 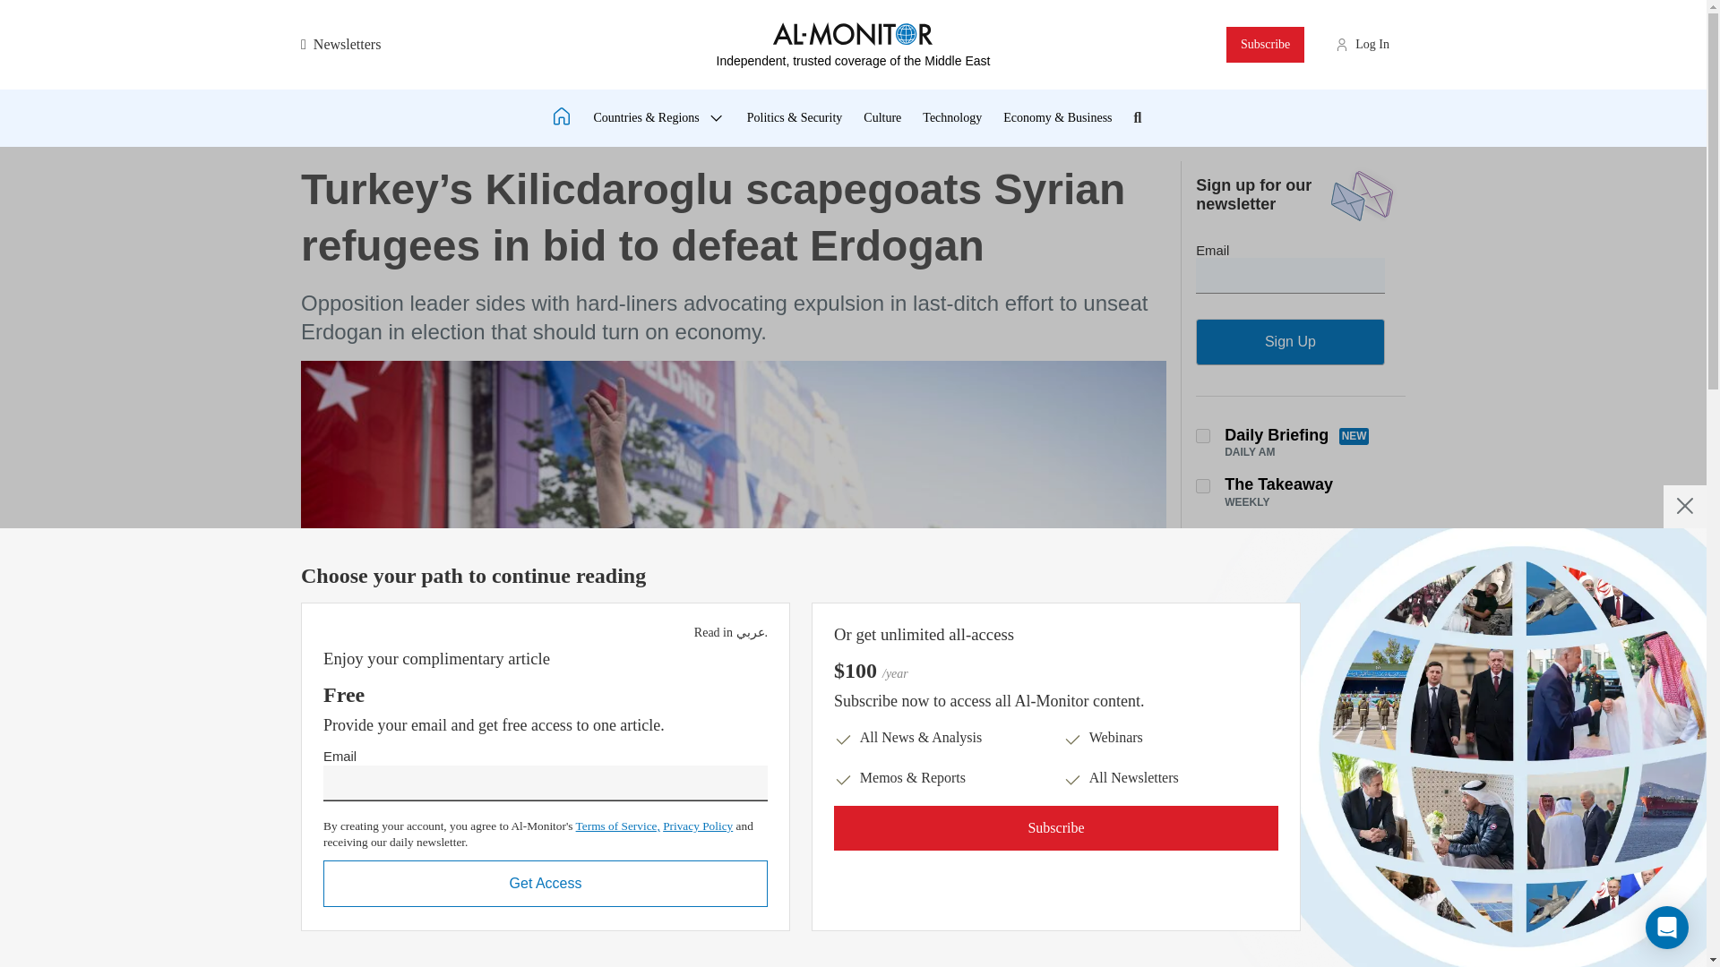 What do you see at coordinates (1202, 535) in the screenshot?
I see `Week In Review Newsletter` at bounding box center [1202, 535].